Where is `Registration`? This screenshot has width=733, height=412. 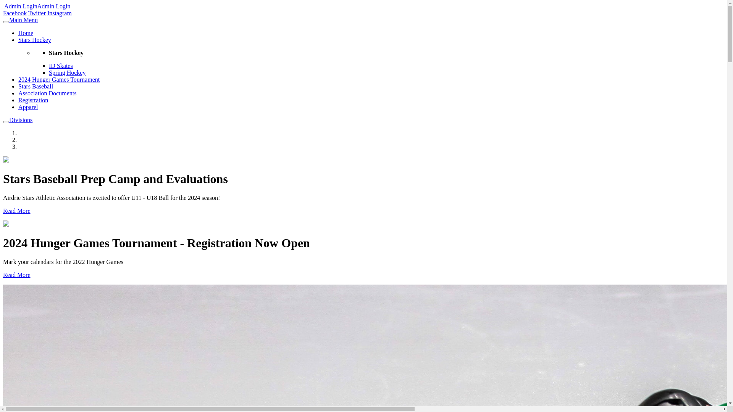
Registration is located at coordinates (33, 100).